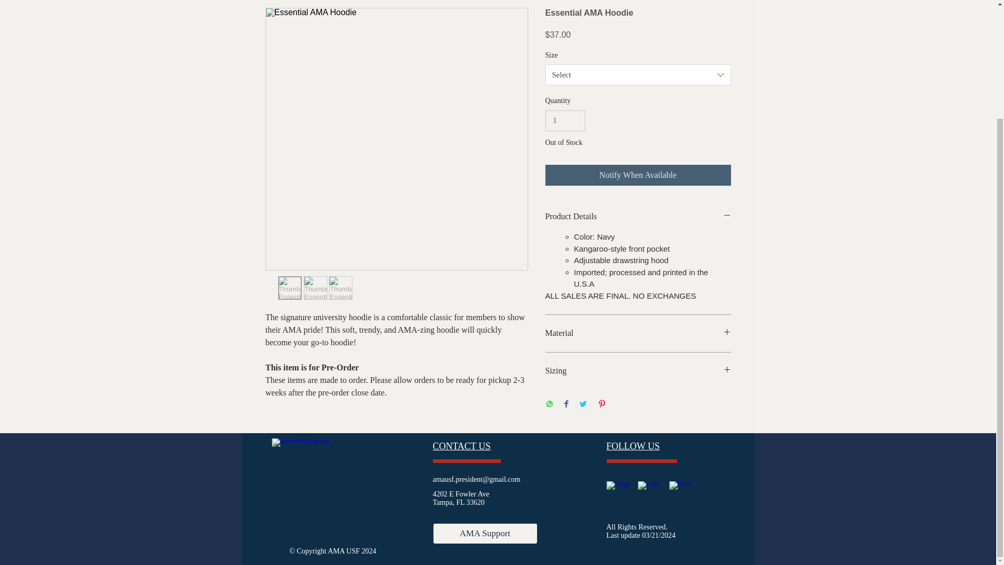 The width and height of the screenshot is (1004, 565). What do you see at coordinates (565, 120) in the screenshot?
I see `1` at bounding box center [565, 120].